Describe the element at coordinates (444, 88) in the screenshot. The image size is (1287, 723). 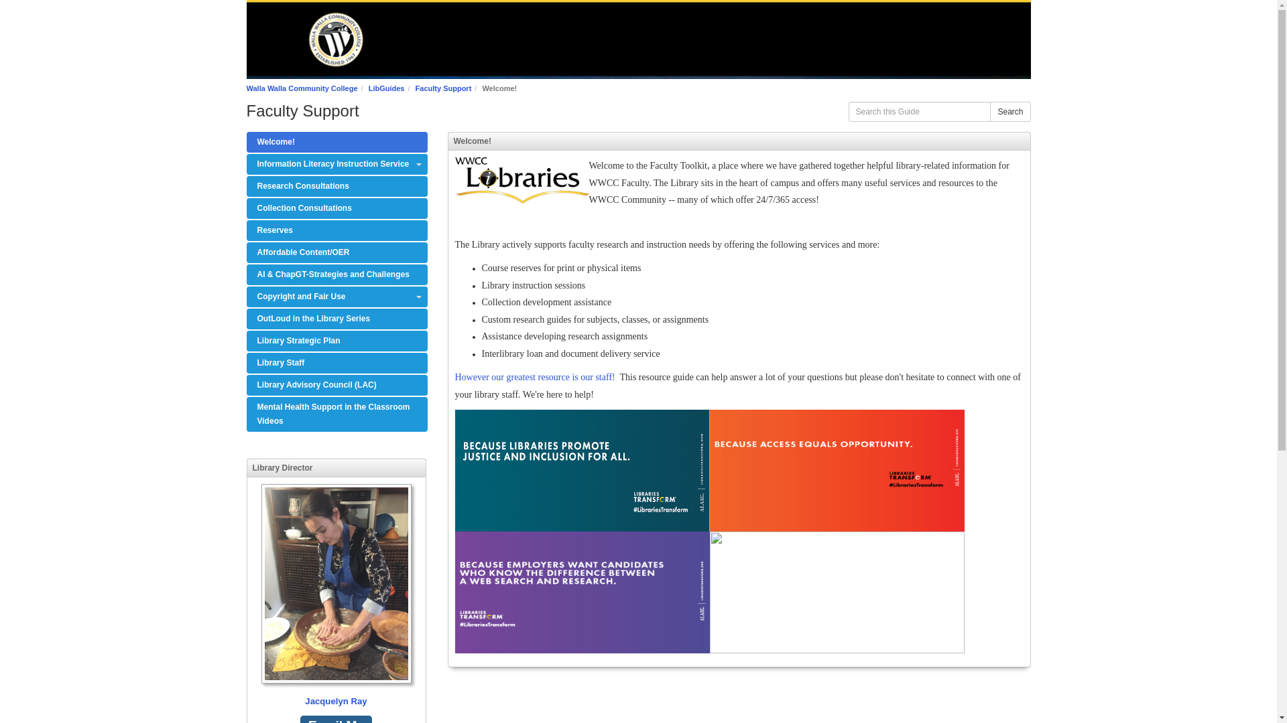
I see `Faculty Support` at that location.